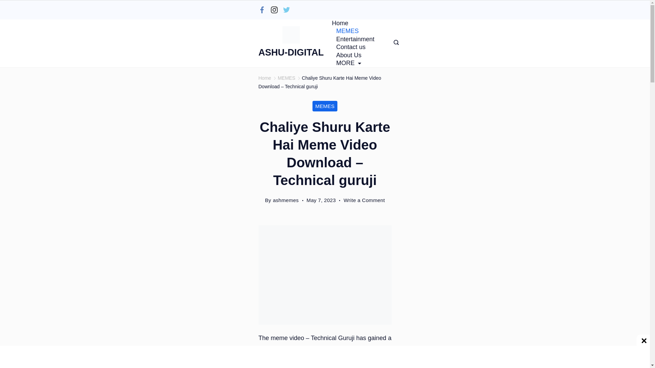 This screenshot has width=655, height=368. Describe the element at coordinates (325, 106) in the screenshot. I see `MEMES` at that location.